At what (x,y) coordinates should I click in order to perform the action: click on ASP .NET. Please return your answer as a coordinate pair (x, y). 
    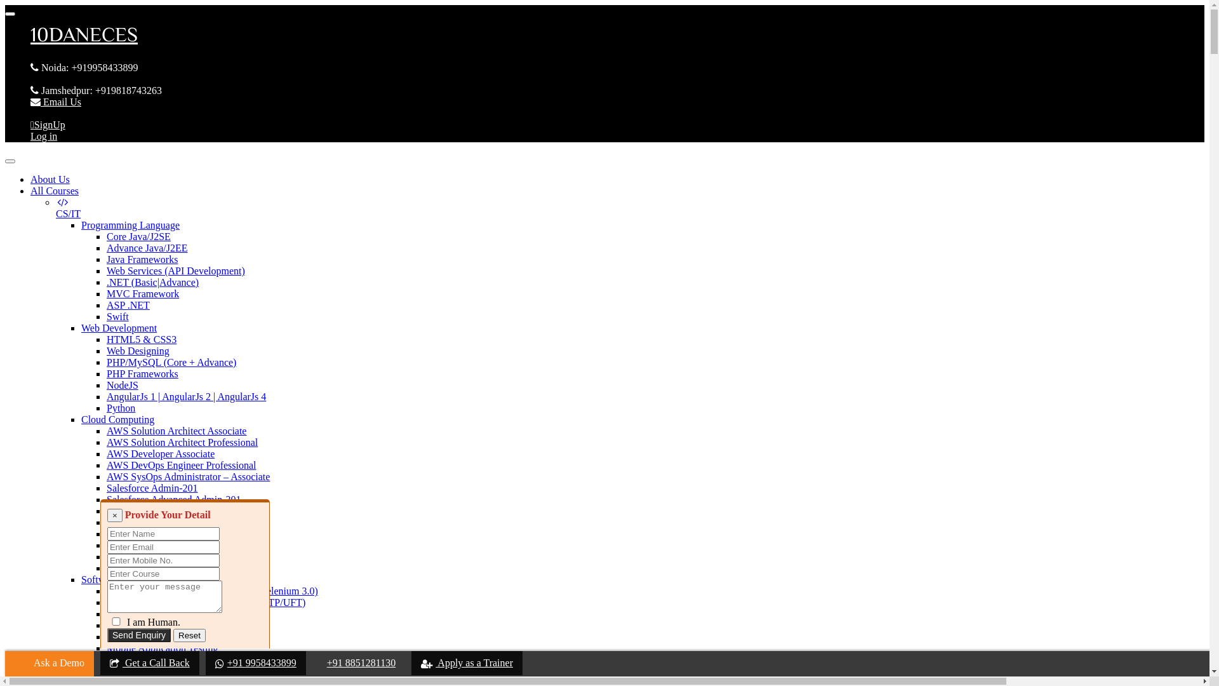
    Looking at the image, I should click on (128, 305).